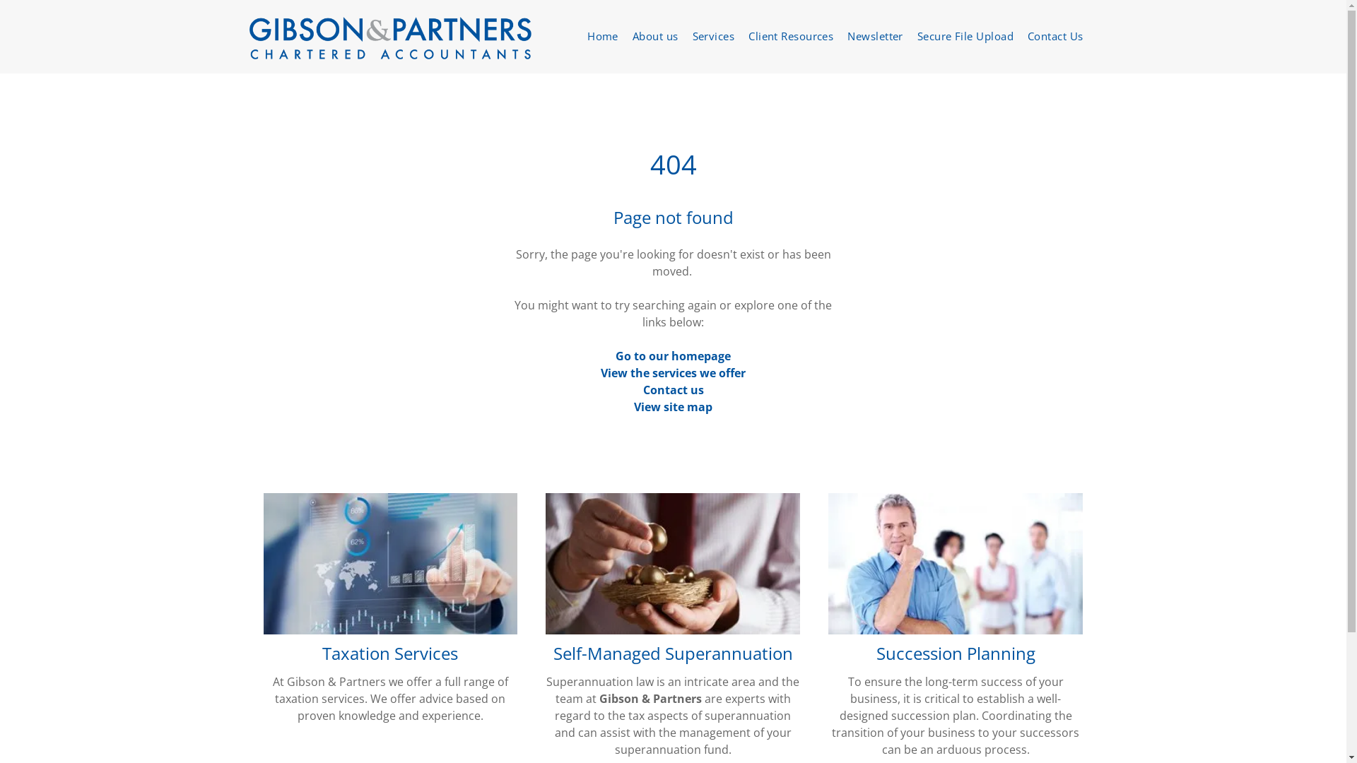  I want to click on View the services we offer, so click(673, 373).